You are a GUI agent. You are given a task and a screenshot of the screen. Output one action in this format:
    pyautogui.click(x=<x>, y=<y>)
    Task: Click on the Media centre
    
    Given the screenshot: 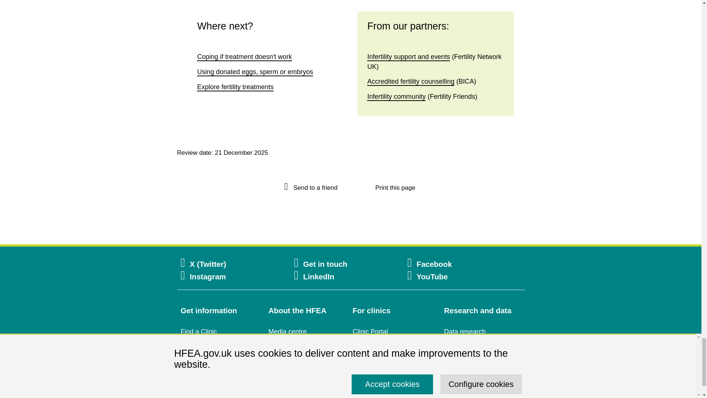 What is the action you would take?
    pyautogui.click(x=288, y=332)
    